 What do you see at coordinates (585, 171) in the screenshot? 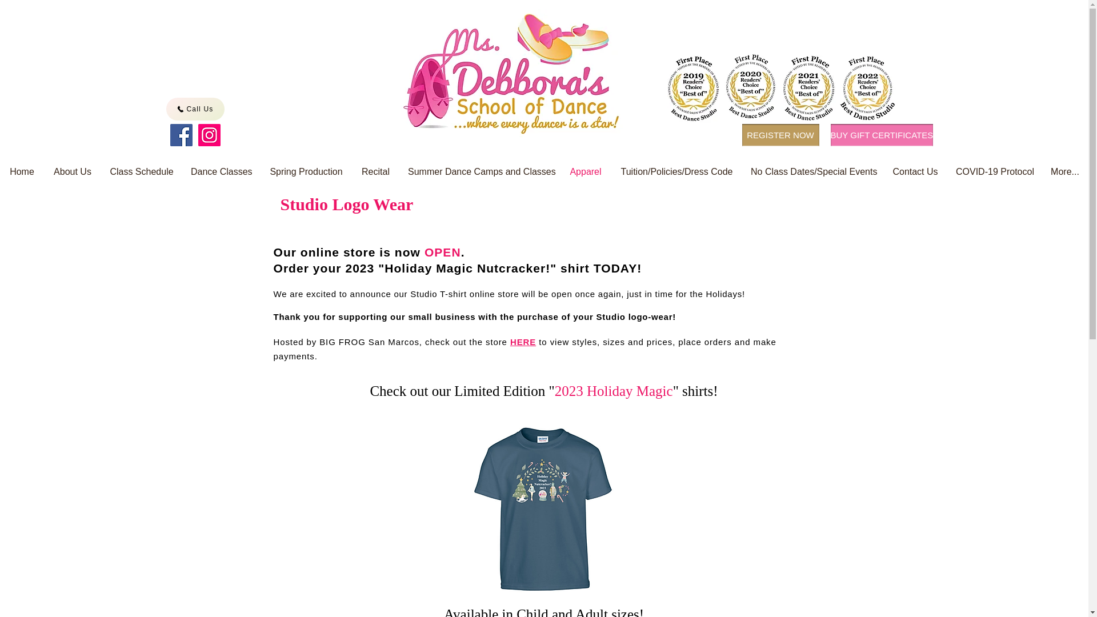
I see `Apparel` at bounding box center [585, 171].